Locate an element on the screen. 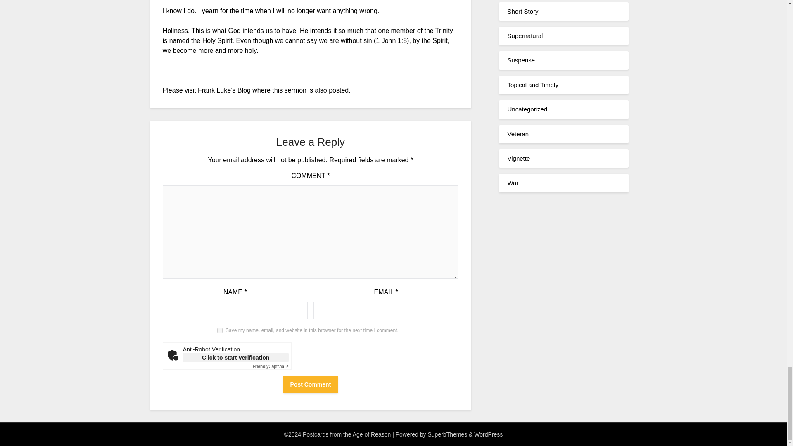 The height and width of the screenshot is (446, 793). Click to start verification is located at coordinates (235, 358).